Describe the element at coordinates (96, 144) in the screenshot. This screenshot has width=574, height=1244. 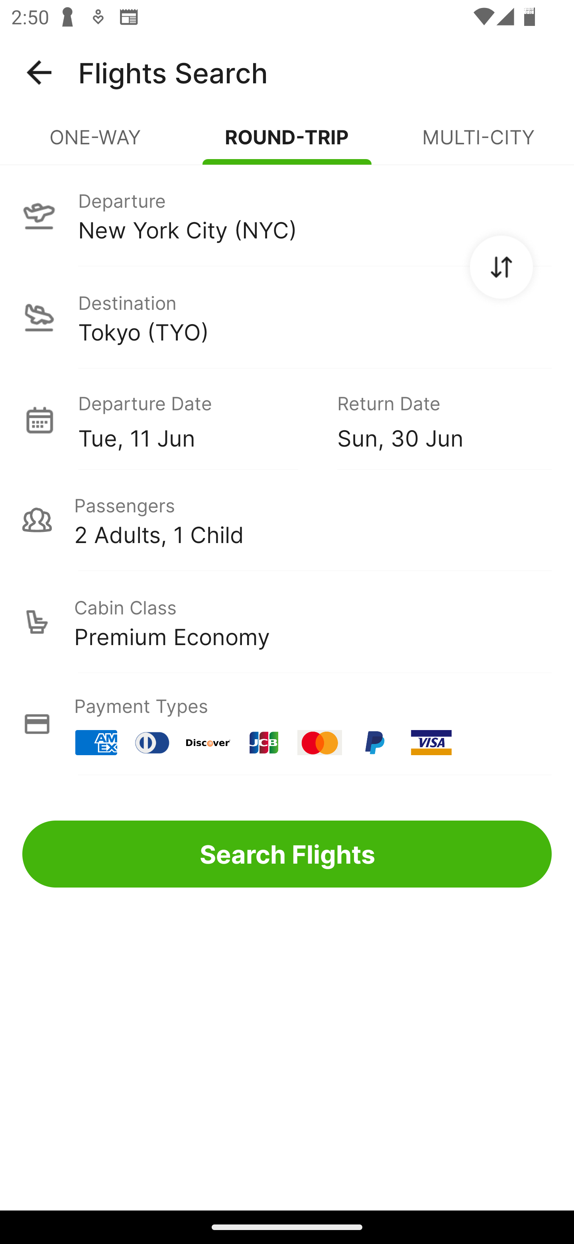
I see `ONE-WAY` at that location.